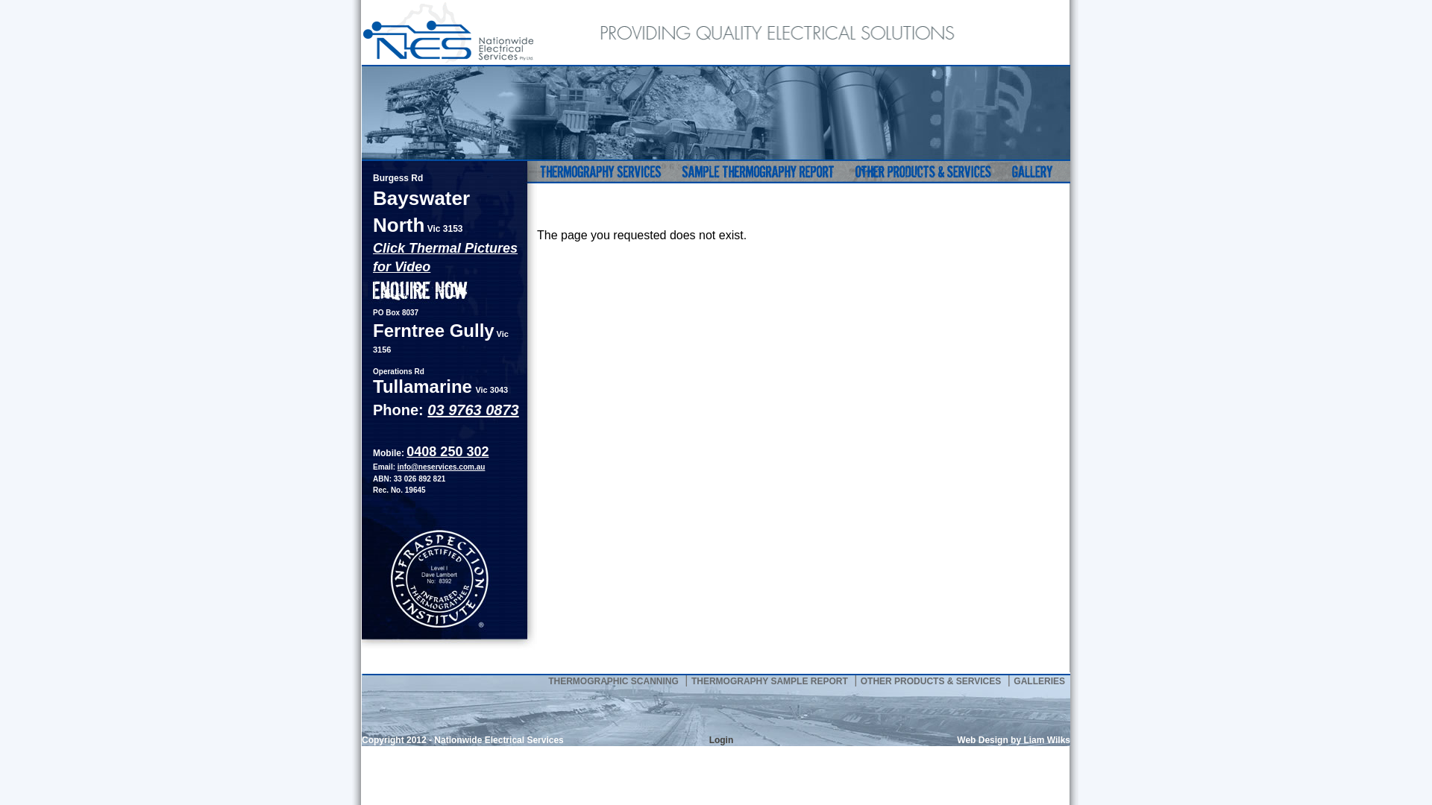 This screenshot has width=1432, height=805. Describe the element at coordinates (721, 740) in the screenshot. I see `Login` at that location.